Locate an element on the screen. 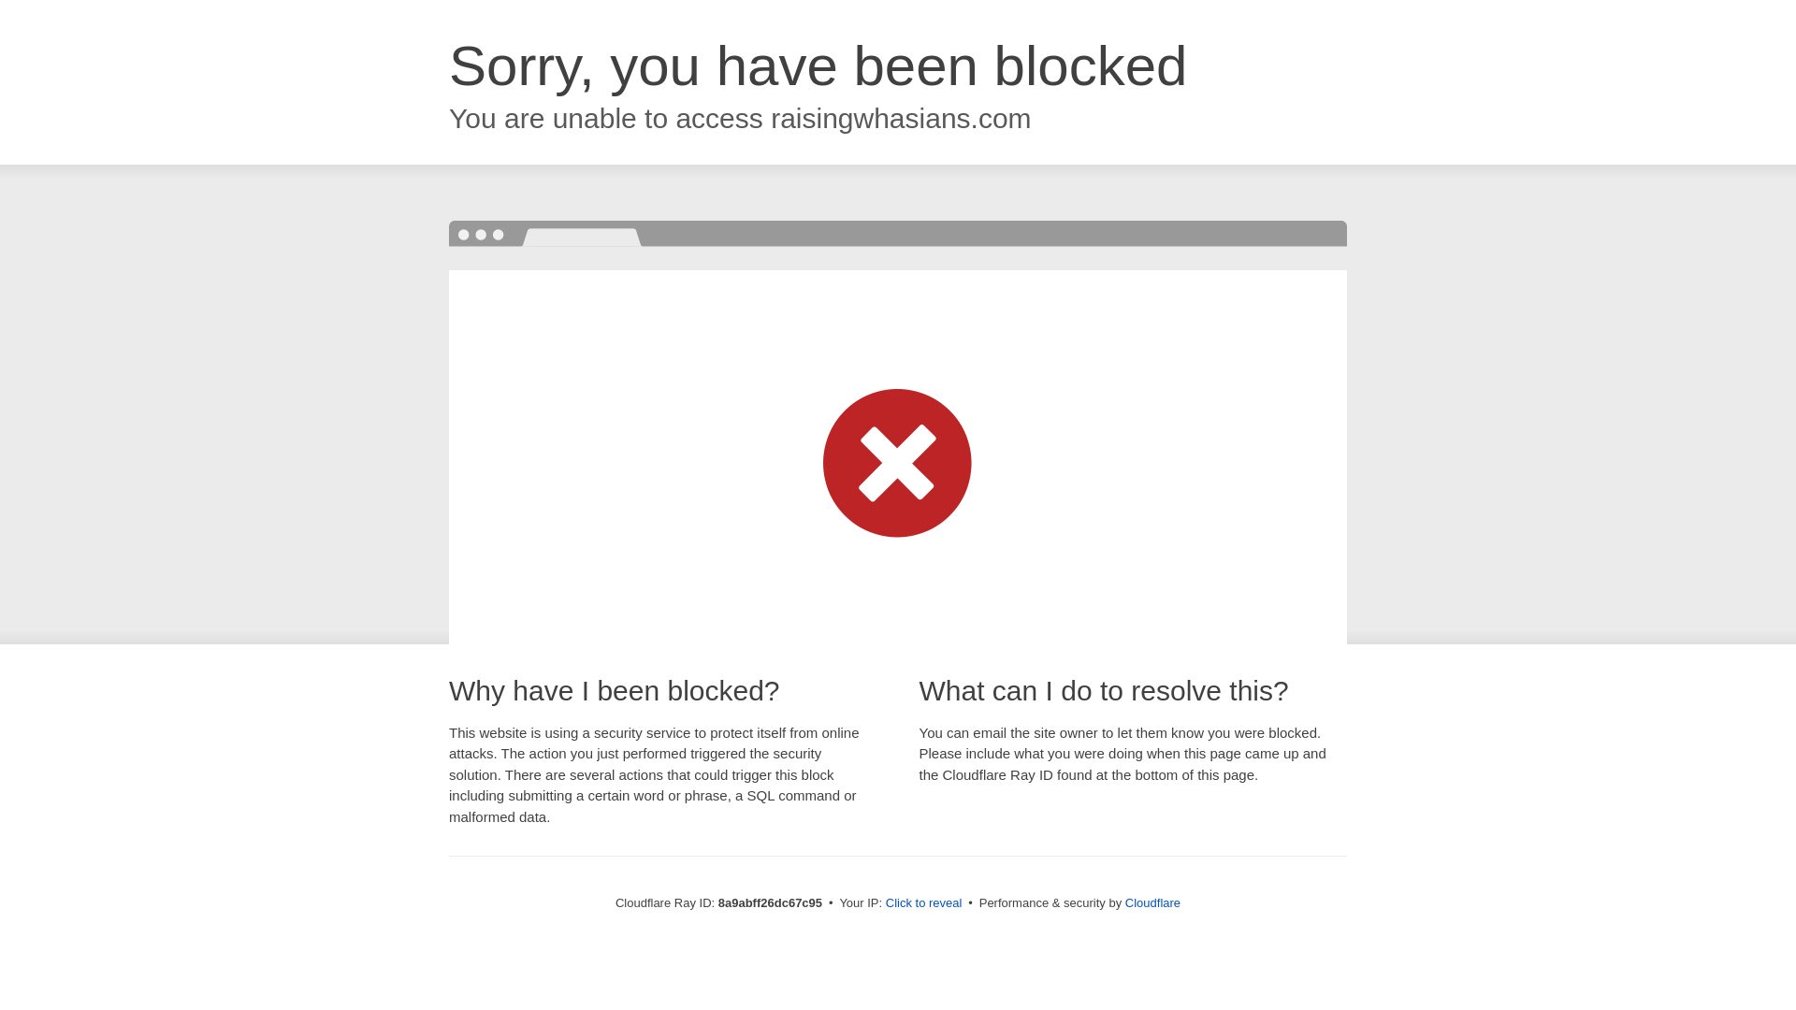 The height and width of the screenshot is (1010, 1796). Cloudflare is located at coordinates (1152, 902).